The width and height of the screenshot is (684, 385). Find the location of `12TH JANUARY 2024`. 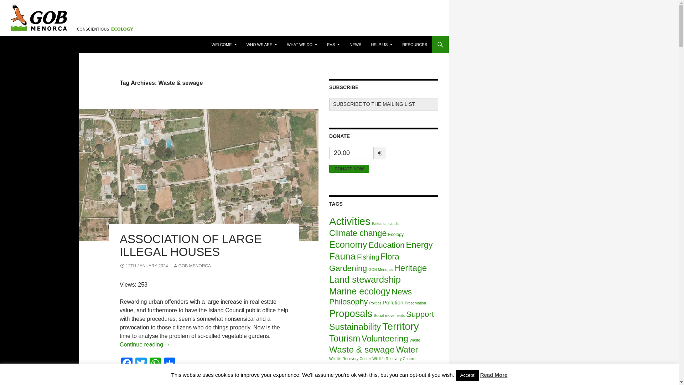

12TH JANUARY 2024 is located at coordinates (144, 266).